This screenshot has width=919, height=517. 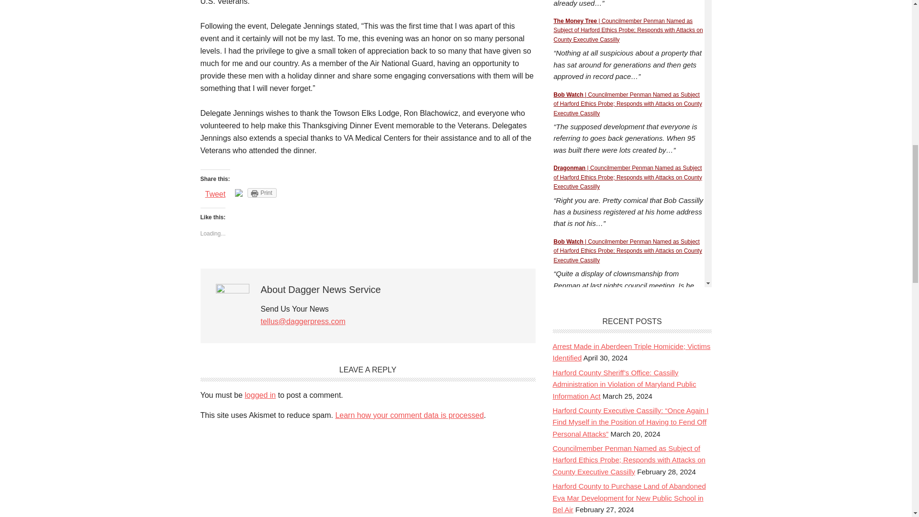 I want to click on Print, so click(x=261, y=192).